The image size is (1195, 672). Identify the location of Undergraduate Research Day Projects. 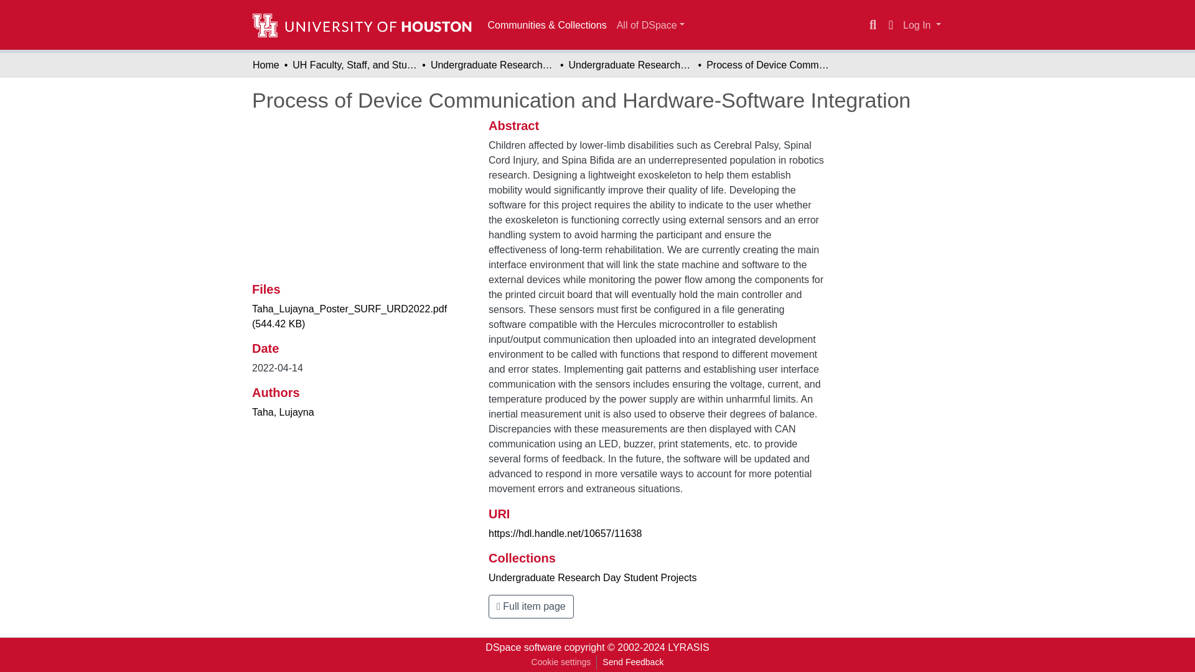
(493, 65).